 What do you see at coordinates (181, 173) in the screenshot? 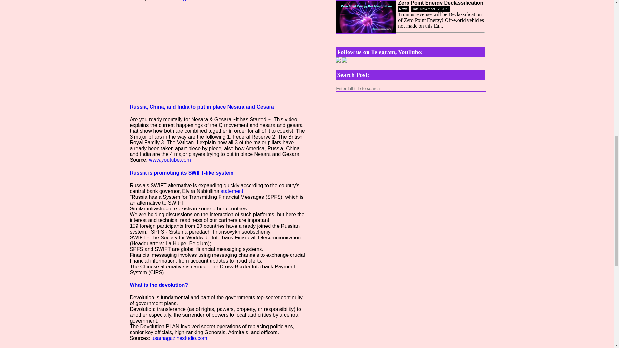
I see `Russia is promoting its SWIFT-like system` at bounding box center [181, 173].